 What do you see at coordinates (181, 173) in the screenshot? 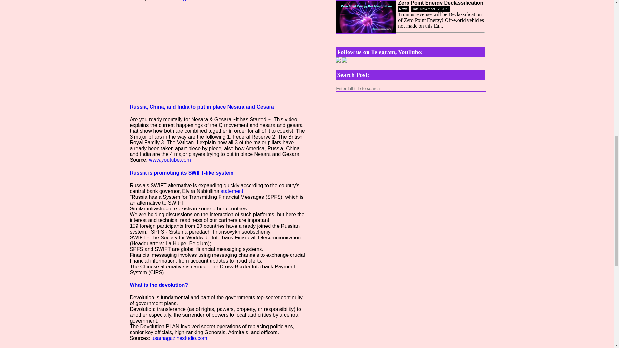
I see `Russia is promoting its SWIFT-like system` at bounding box center [181, 173].